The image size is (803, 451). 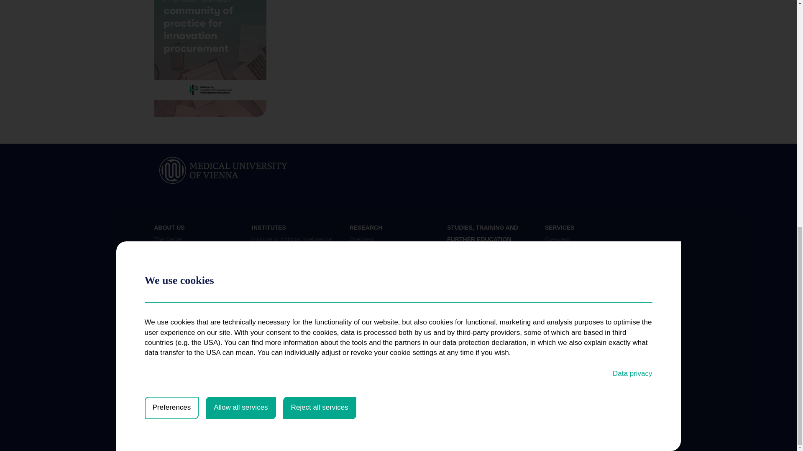 I want to click on Medical University of Vienna, so click(x=223, y=170).